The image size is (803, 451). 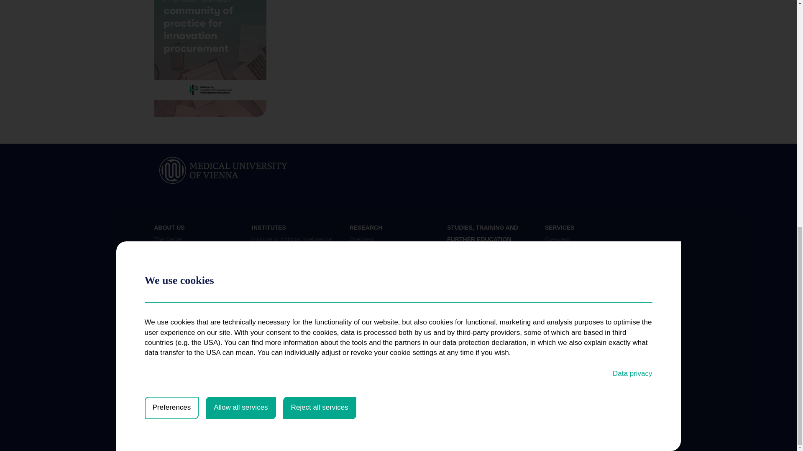 I want to click on Medical University of Vienna, so click(x=223, y=170).